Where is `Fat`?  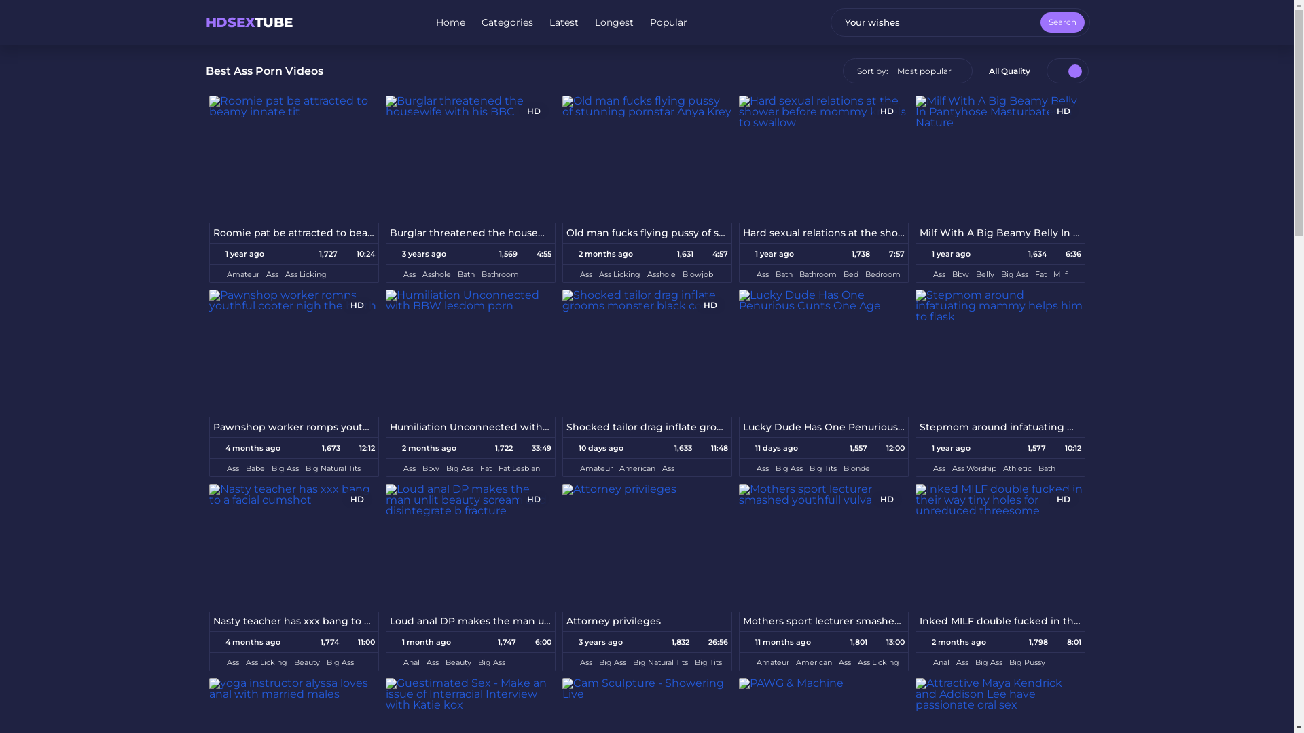 Fat is located at coordinates (1040, 274).